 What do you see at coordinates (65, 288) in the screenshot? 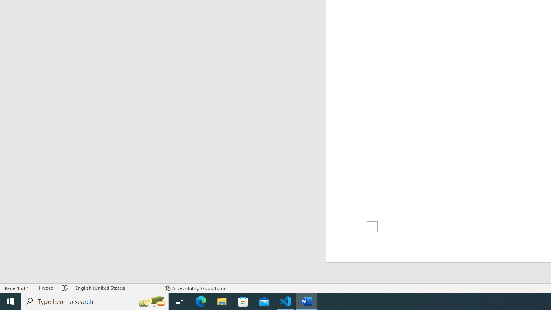
I see `Spelling and Grammar Check No Errors` at bounding box center [65, 288].